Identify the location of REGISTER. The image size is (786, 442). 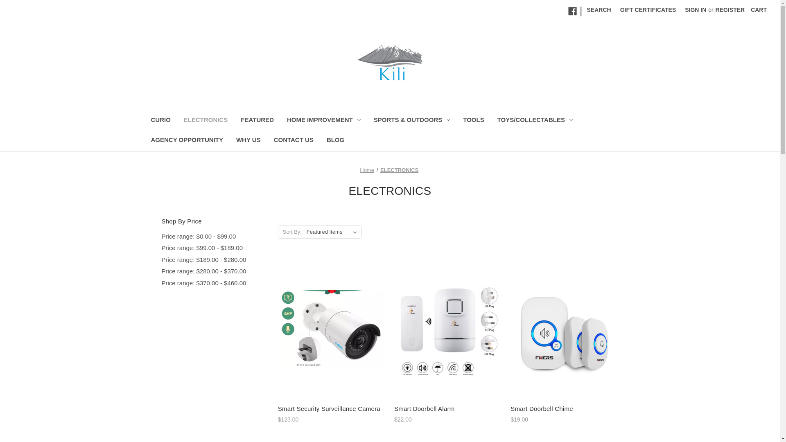
(730, 10).